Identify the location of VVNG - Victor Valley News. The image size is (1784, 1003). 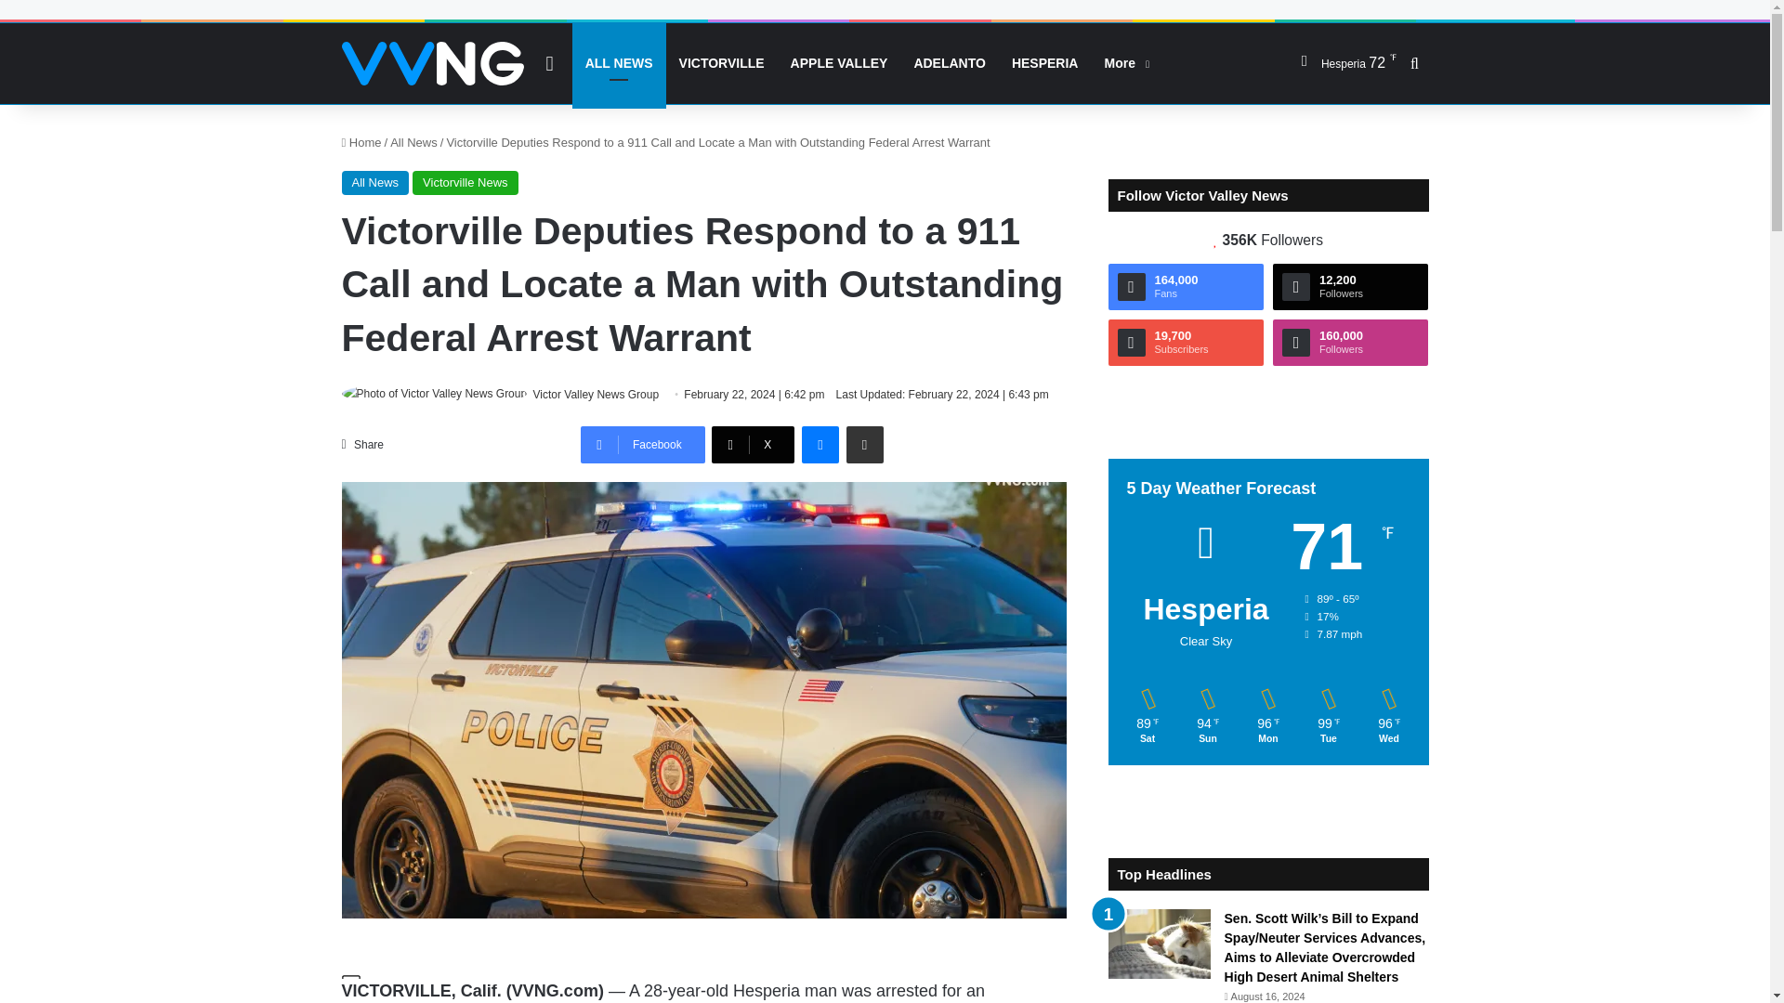
(433, 63).